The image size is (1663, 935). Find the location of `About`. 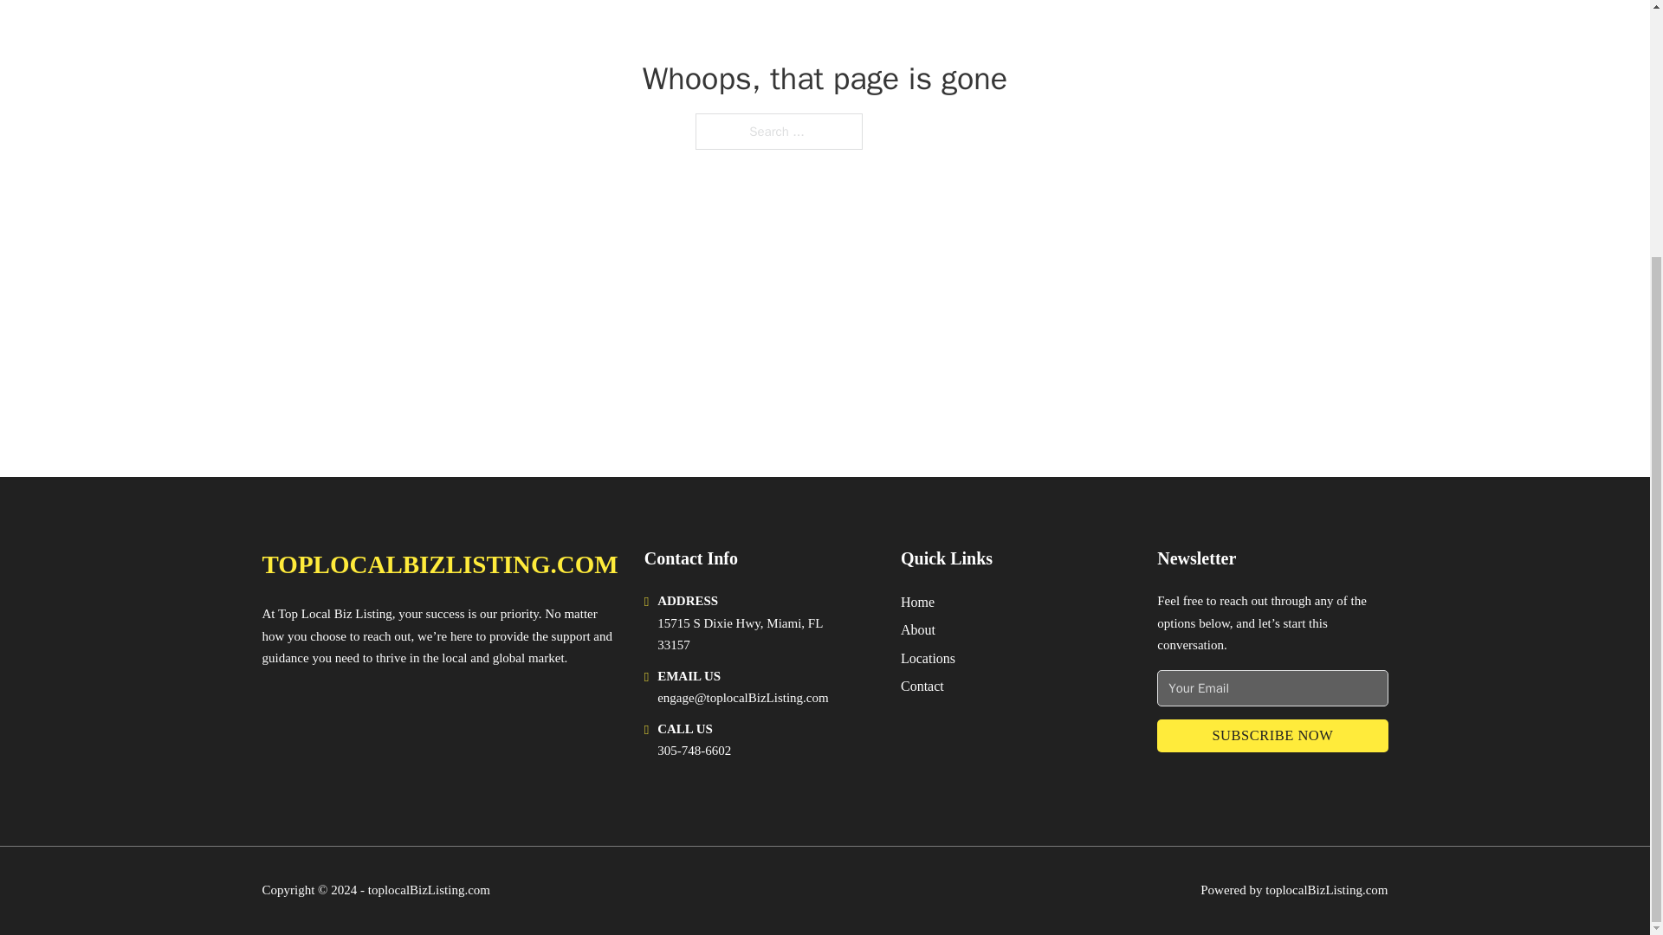

About is located at coordinates (918, 629).